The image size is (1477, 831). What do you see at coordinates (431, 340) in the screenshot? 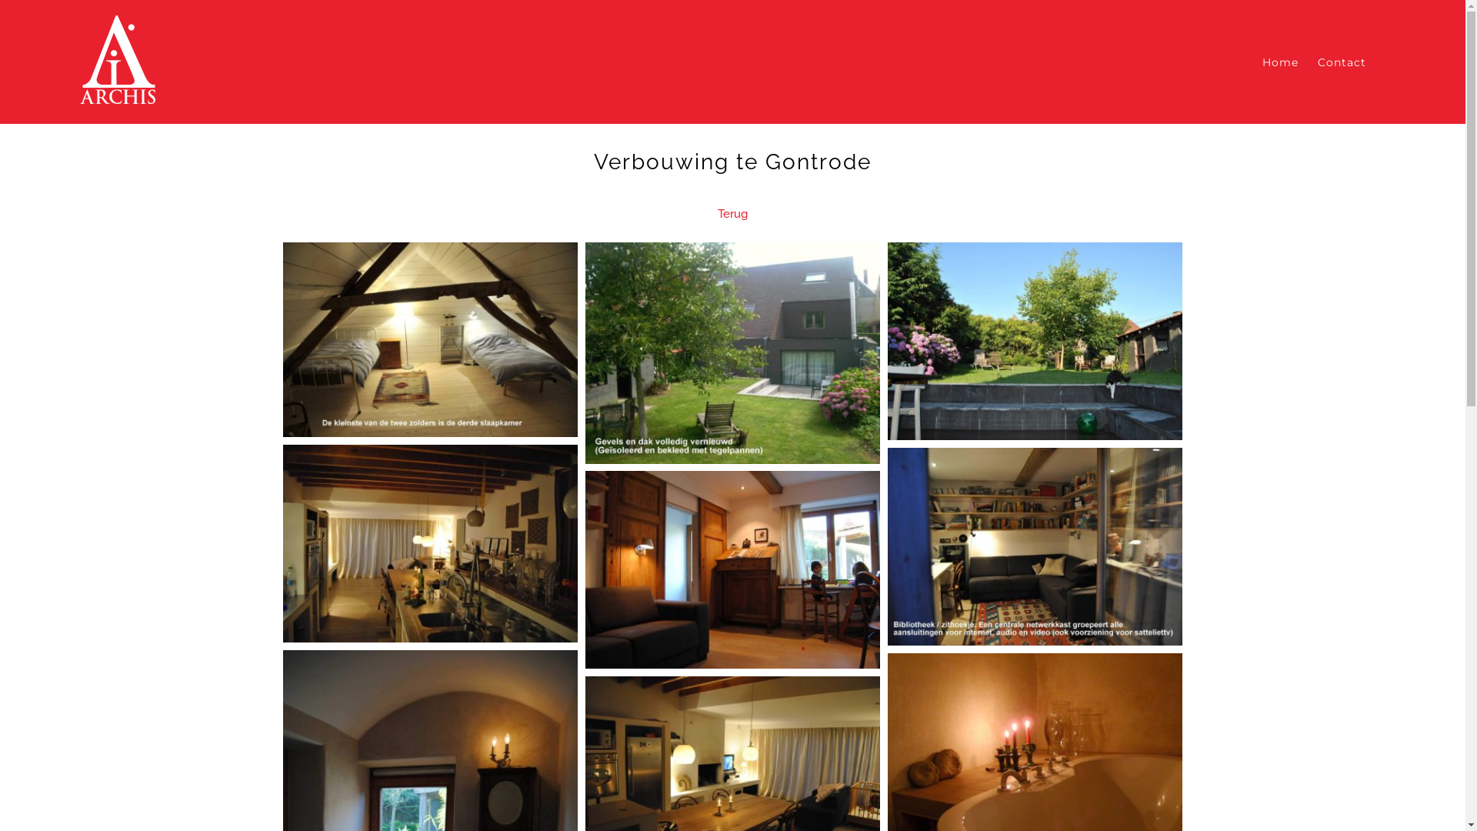
I see `Grondige verbouwing te Gontrode` at bounding box center [431, 340].